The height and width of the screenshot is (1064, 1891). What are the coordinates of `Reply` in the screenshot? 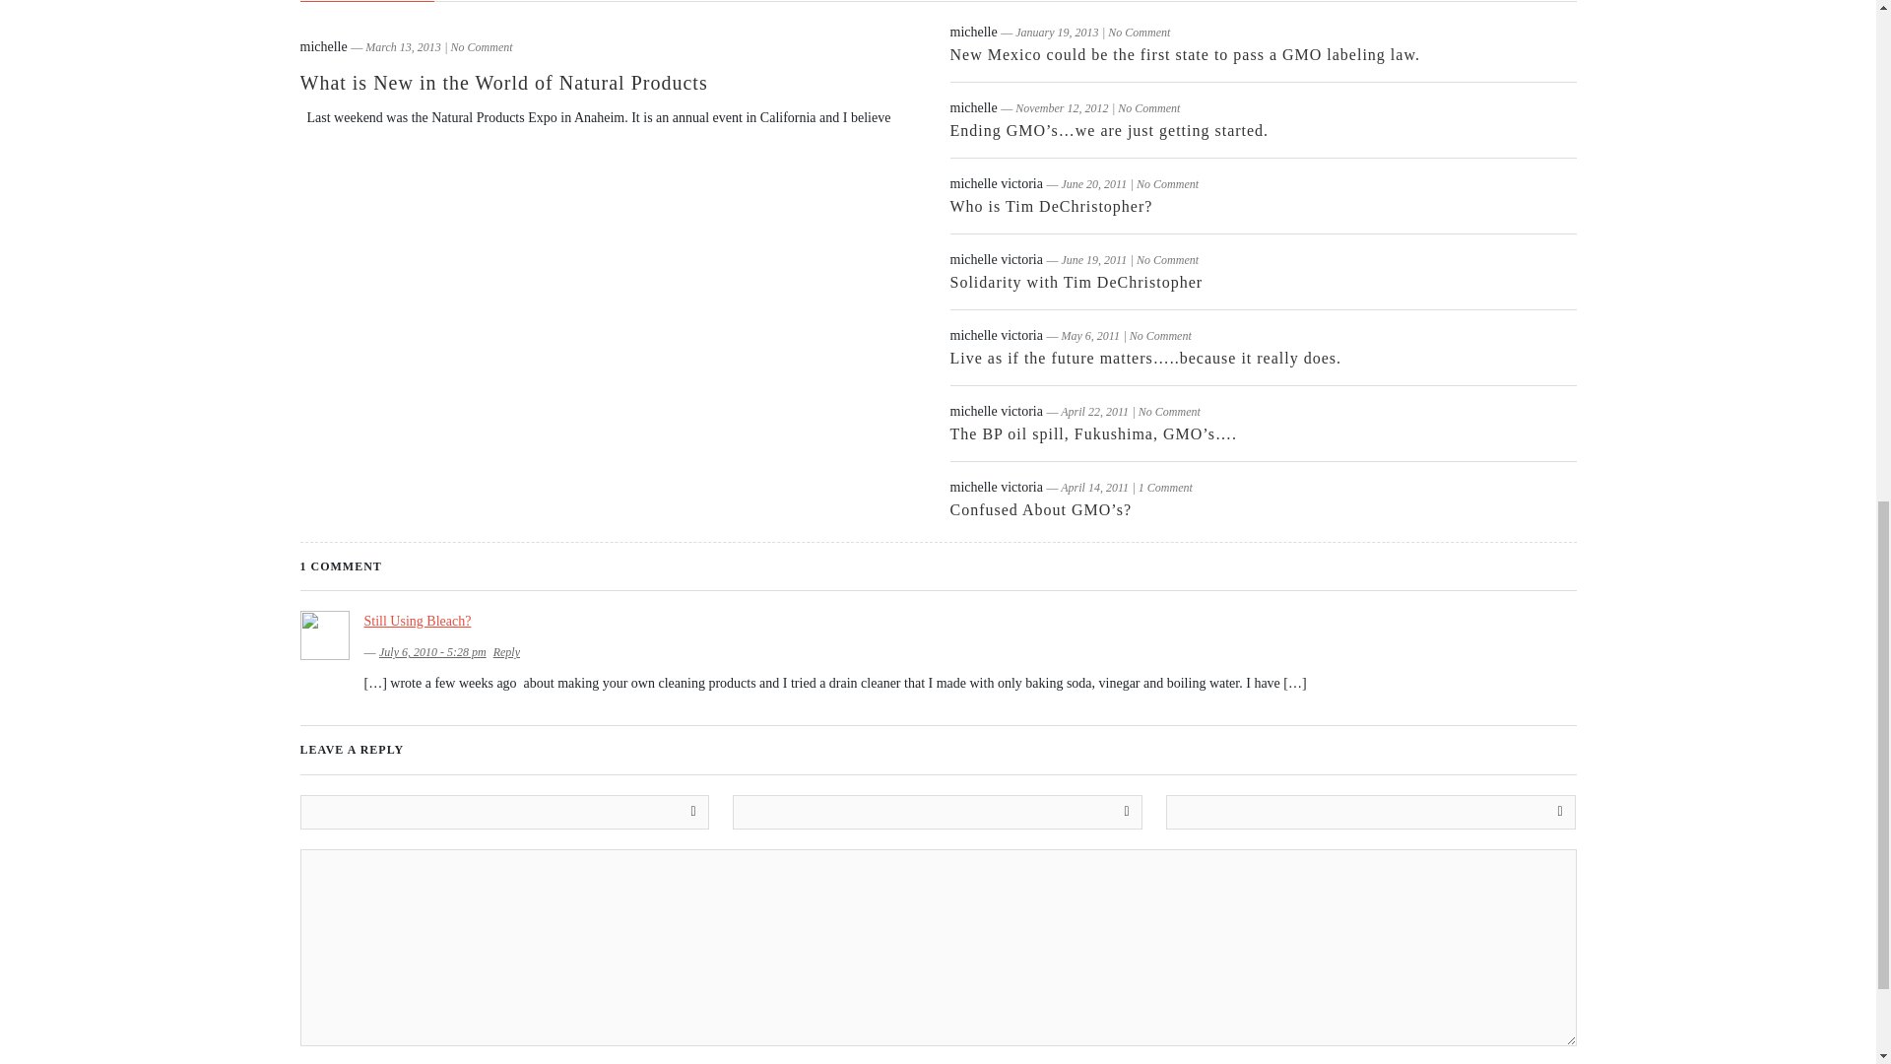 It's located at (506, 651).